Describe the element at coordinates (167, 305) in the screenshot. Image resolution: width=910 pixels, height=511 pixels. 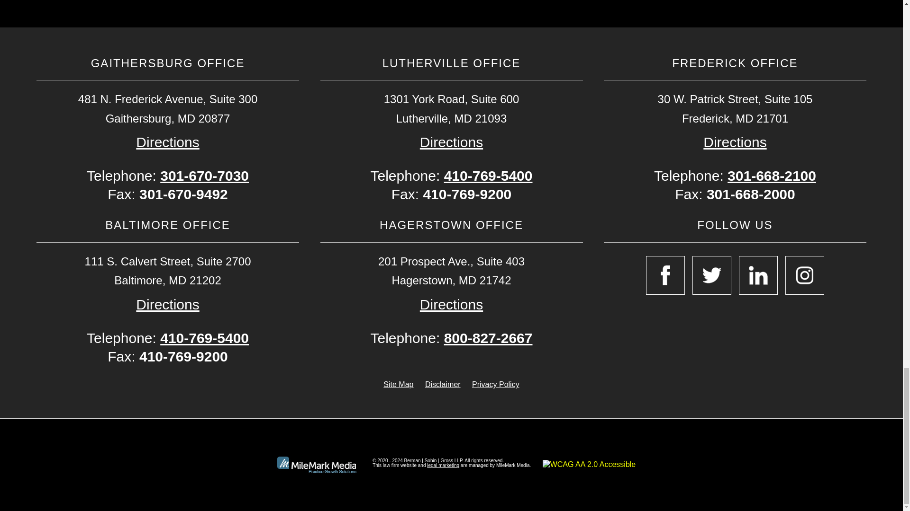
I see `Open Google Map in a New Window` at that location.